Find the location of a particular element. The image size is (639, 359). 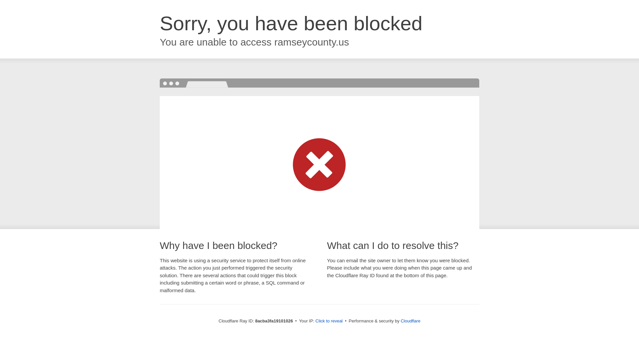

Cloudflare is located at coordinates (410, 321).